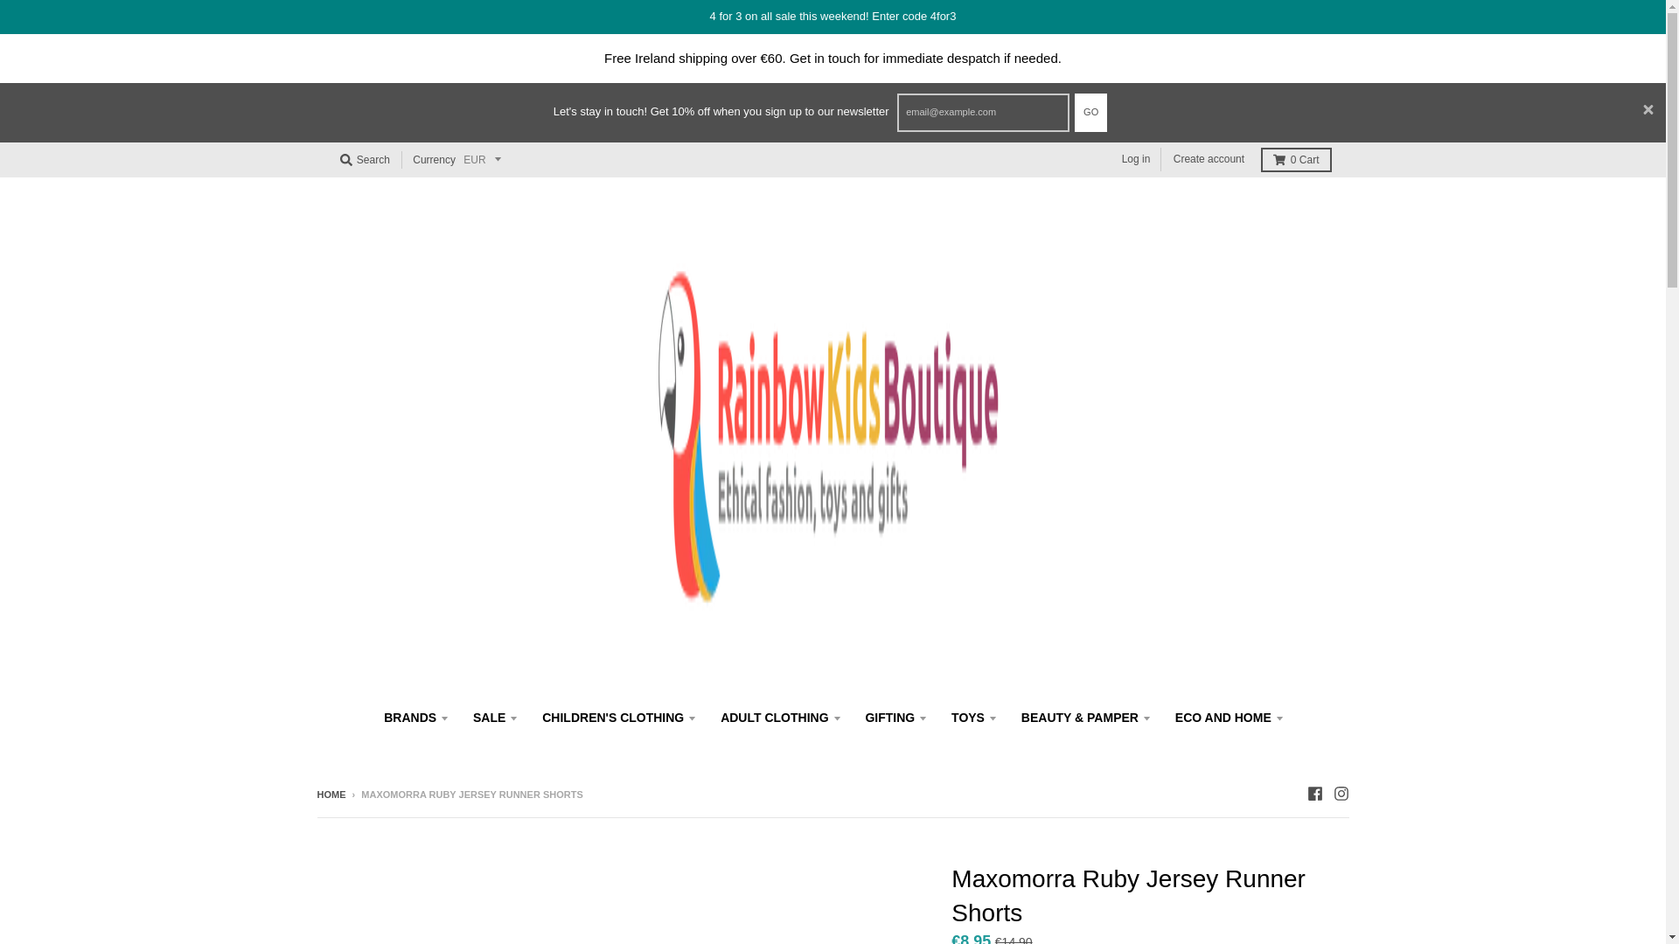 The height and width of the screenshot is (944, 1679). Describe the element at coordinates (364, 159) in the screenshot. I see `Search` at that location.